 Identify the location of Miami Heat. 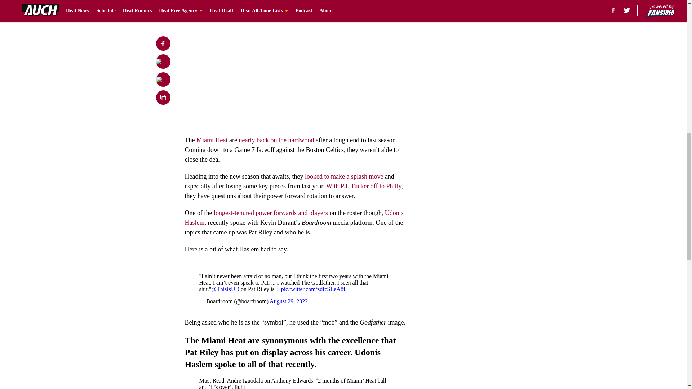
(212, 140).